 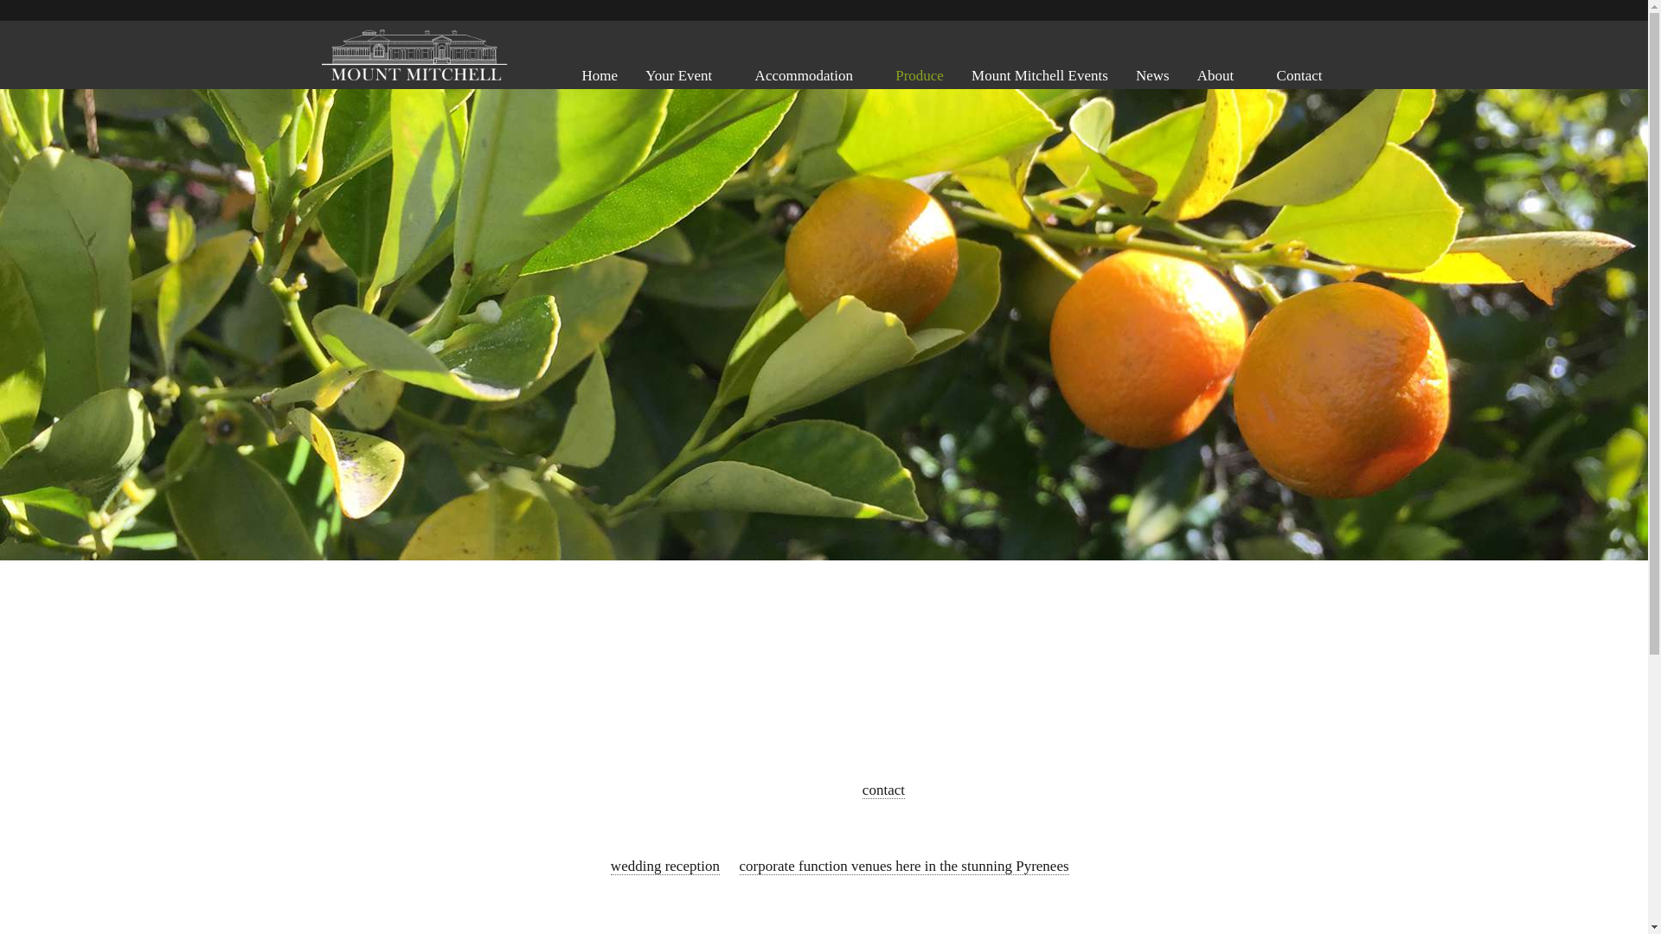 I want to click on wedding reception, so click(x=665, y=867).